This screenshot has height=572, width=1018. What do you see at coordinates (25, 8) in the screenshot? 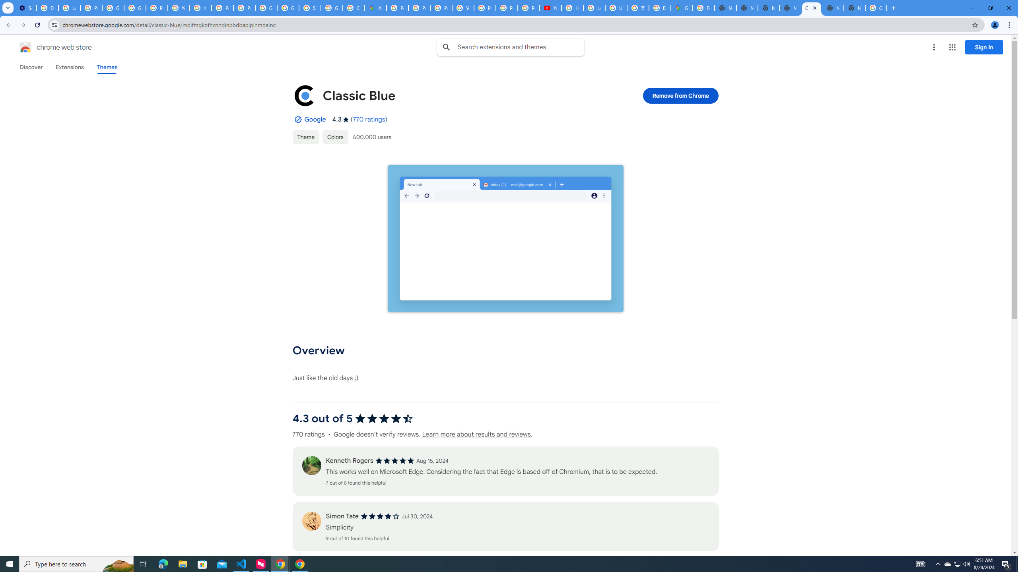
I see `Settings - On startup` at bounding box center [25, 8].